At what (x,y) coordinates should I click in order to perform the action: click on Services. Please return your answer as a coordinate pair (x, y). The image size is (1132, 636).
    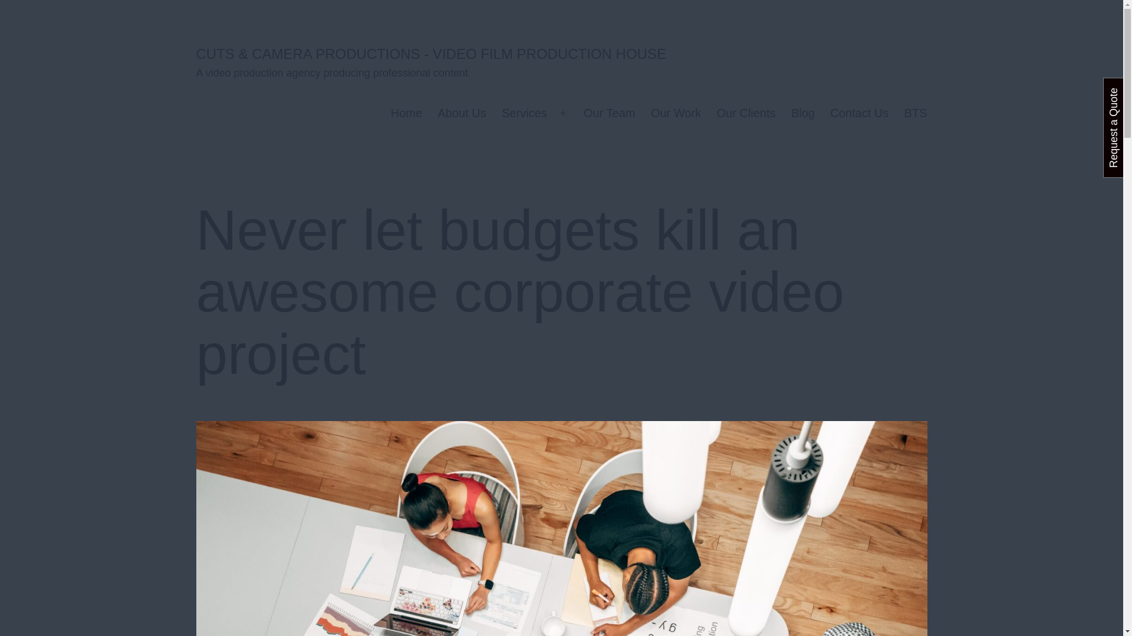
    Looking at the image, I should click on (524, 113).